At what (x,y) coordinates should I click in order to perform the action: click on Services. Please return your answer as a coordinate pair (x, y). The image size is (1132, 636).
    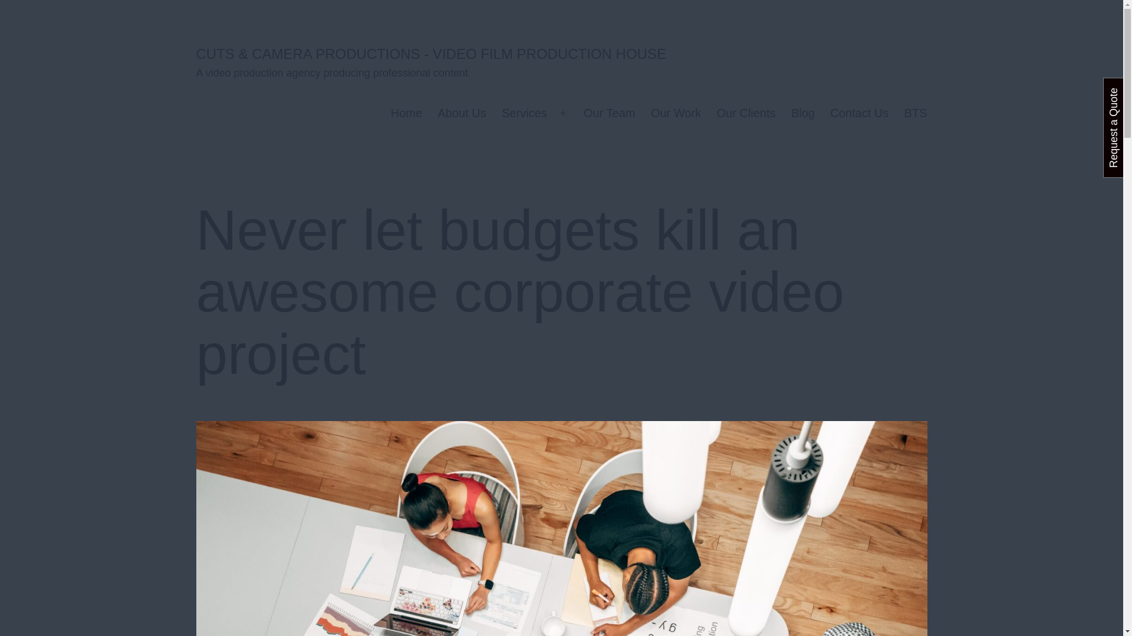
    Looking at the image, I should click on (524, 113).